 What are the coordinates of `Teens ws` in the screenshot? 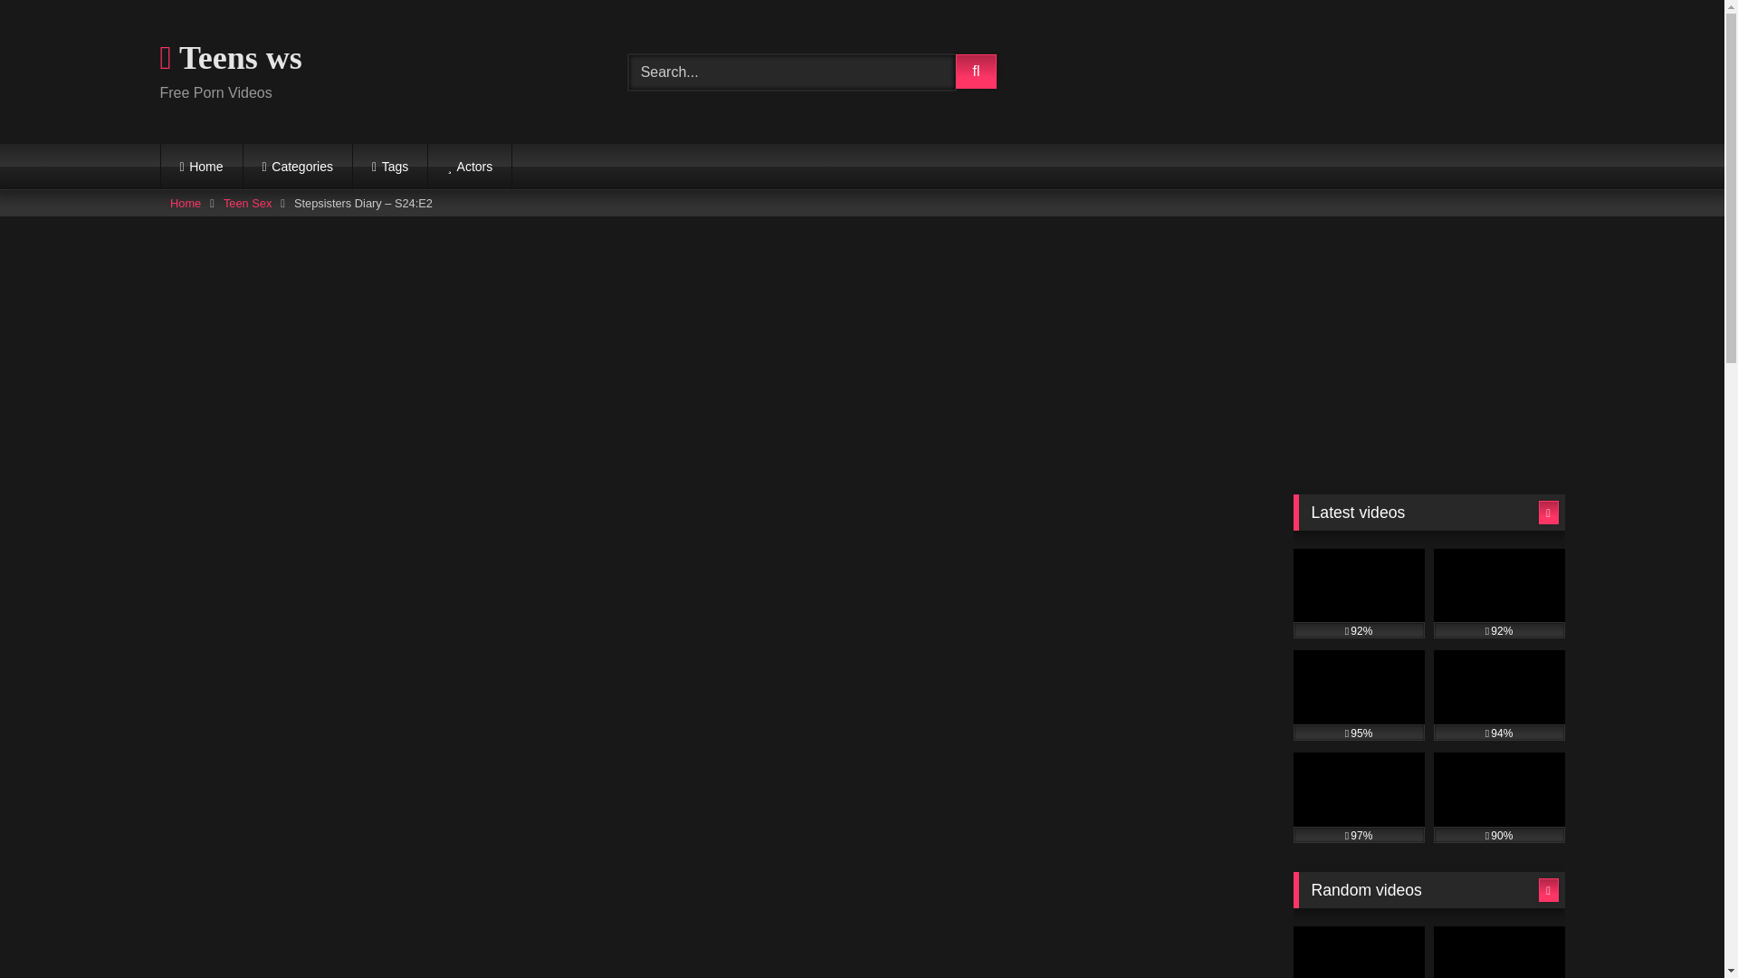 It's located at (230, 56).